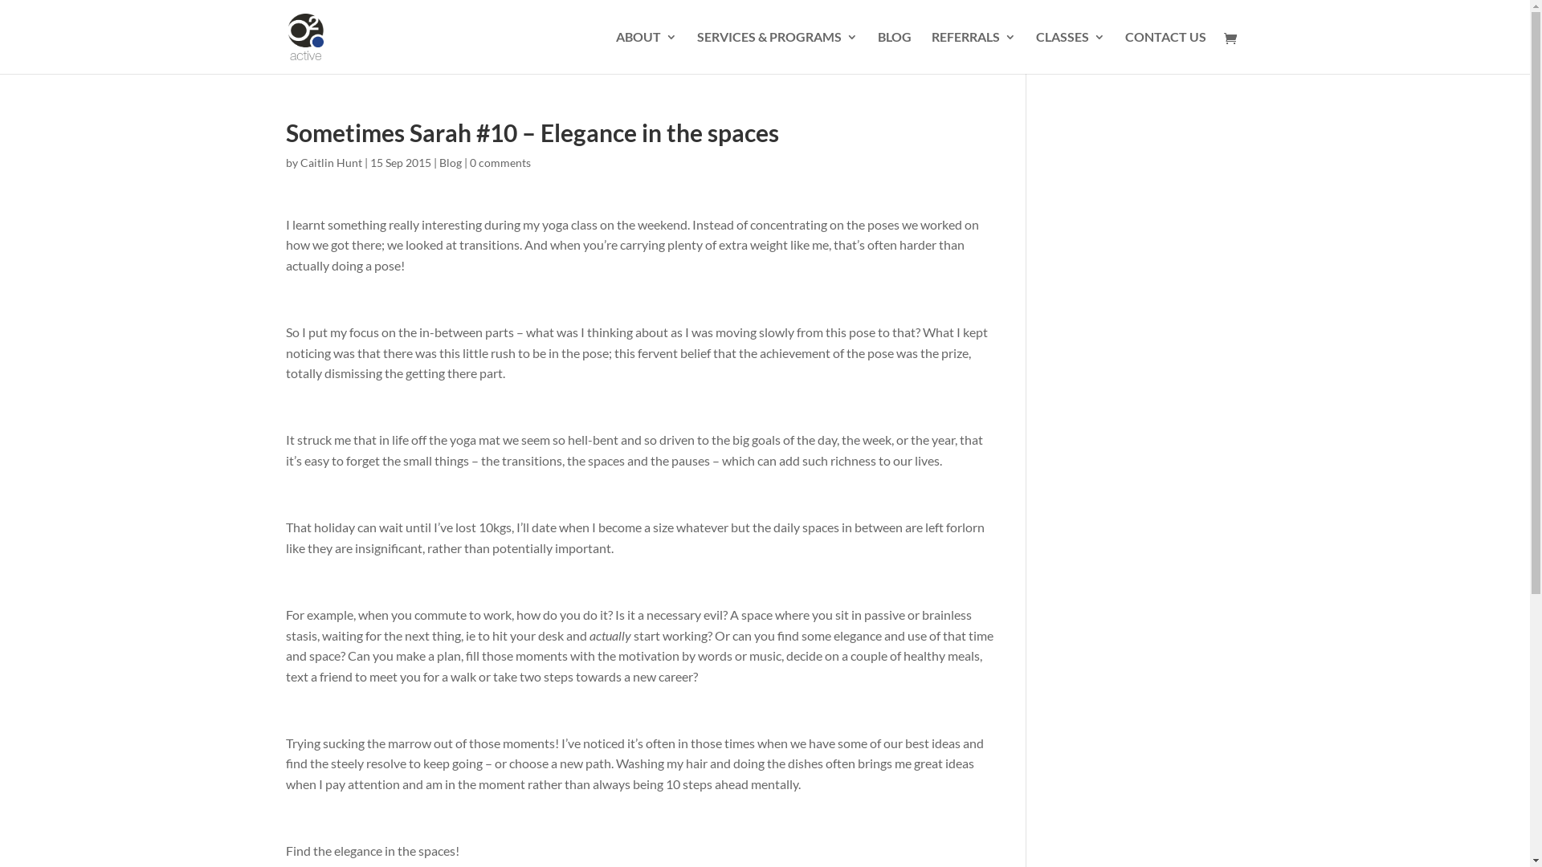 The width and height of the screenshot is (1542, 867). What do you see at coordinates (1071, 52) in the screenshot?
I see `CLASSES` at bounding box center [1071, 52].